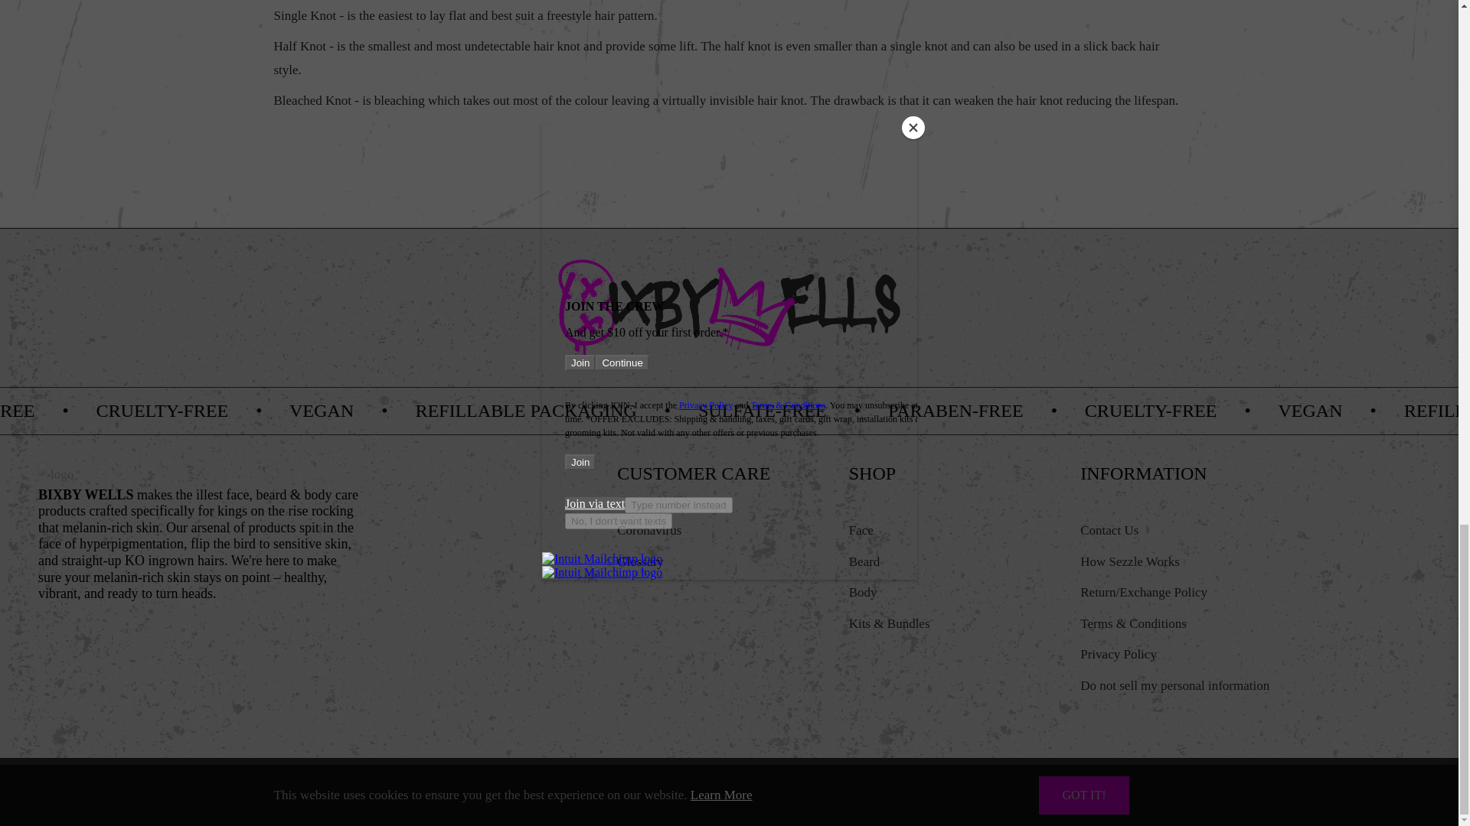 The width and height of the screenshot is (1470, 826). What do you see at coordinates (1109, 530) in the screenshot?
I see `Contact Us` at bounding box center [1109, 530].